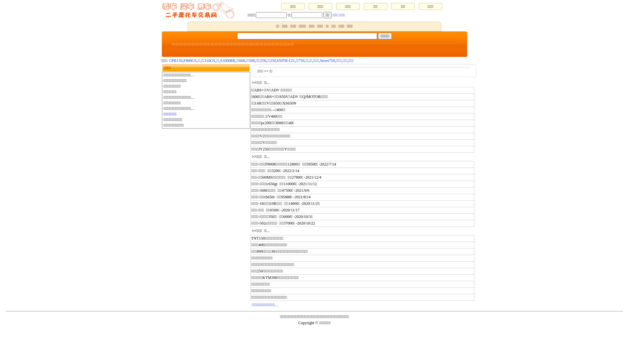  What do you see at coordinates (228, 61) in the screenshot?
I see `S1000RR` at bounding box center [228, 61].